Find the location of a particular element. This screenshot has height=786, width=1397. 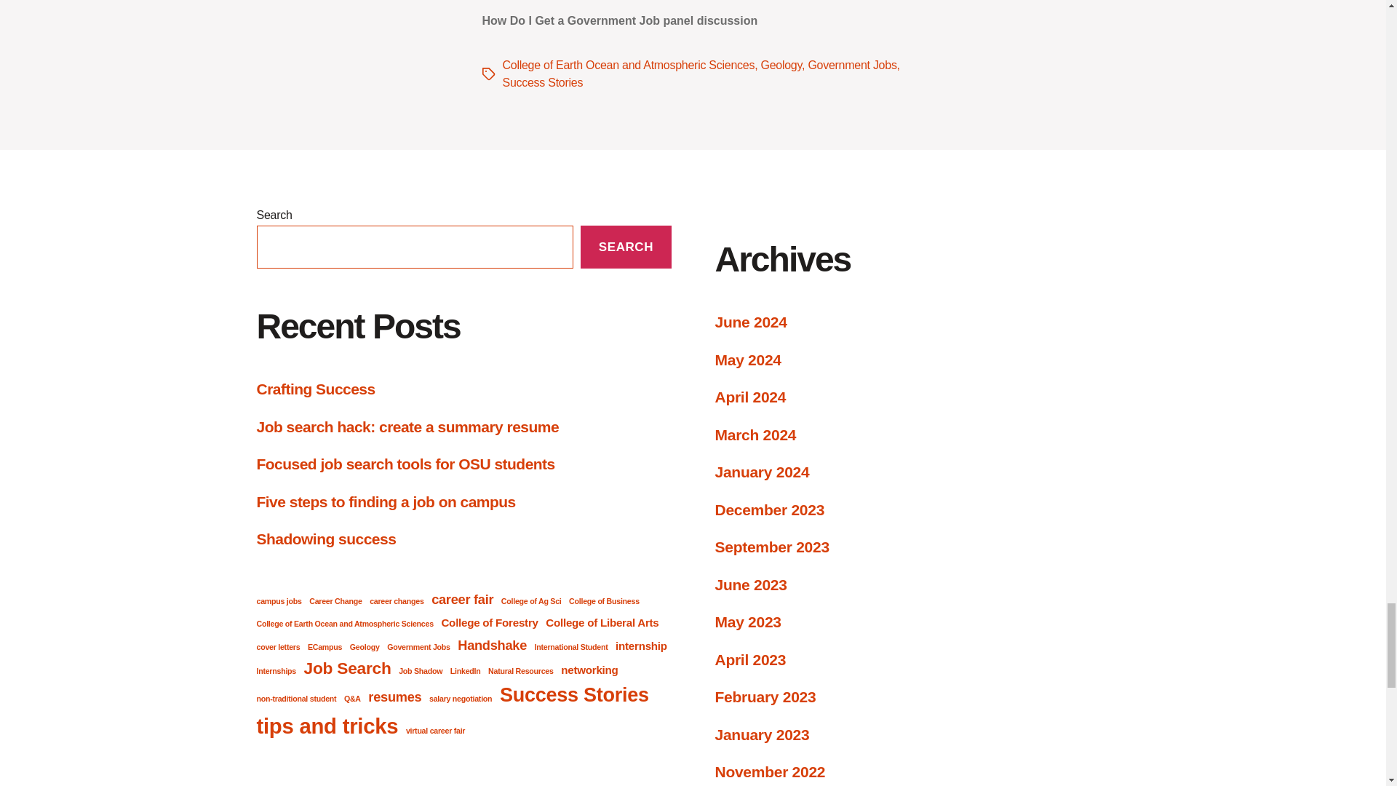

College of Earth Ocean and Atmospheric Sciences is located at coordinates (627, 65).